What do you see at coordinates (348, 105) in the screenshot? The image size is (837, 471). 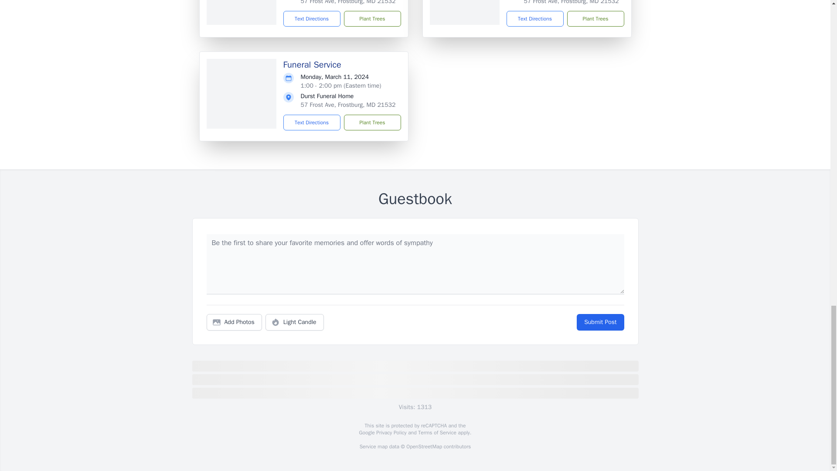 I see `57 Frost Ave, Frostburg, MD 21532` at bounding box center [348, 105].